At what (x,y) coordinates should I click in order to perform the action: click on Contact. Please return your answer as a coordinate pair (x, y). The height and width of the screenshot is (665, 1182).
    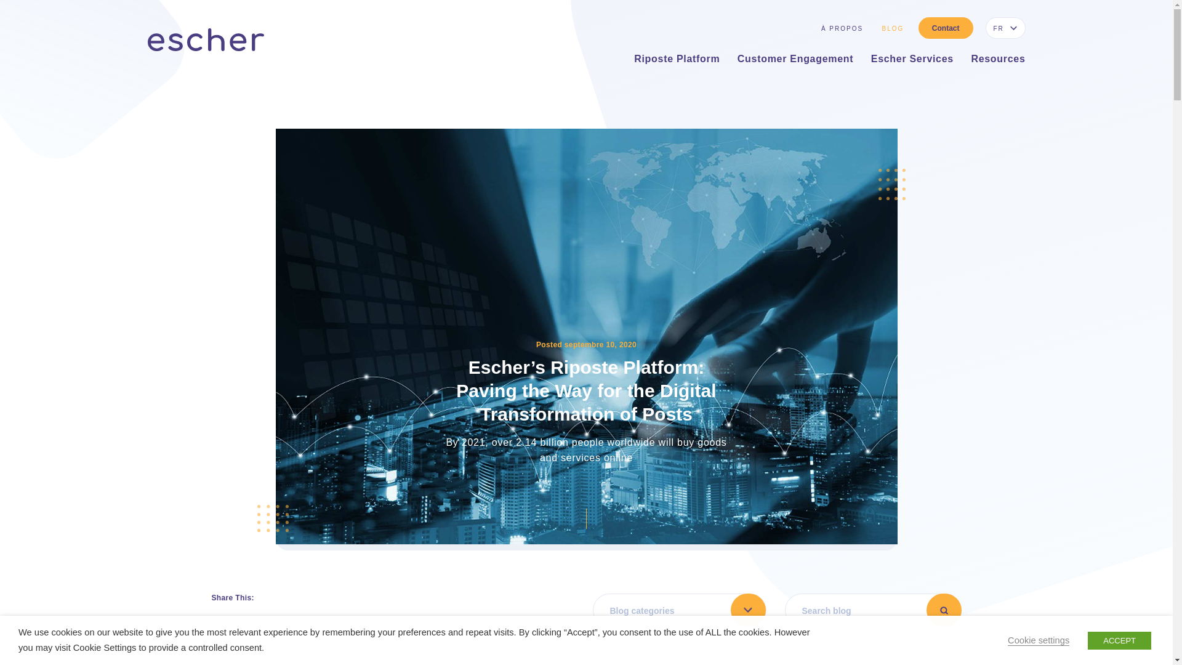
    Looking at the image, I should click on (946, 28).